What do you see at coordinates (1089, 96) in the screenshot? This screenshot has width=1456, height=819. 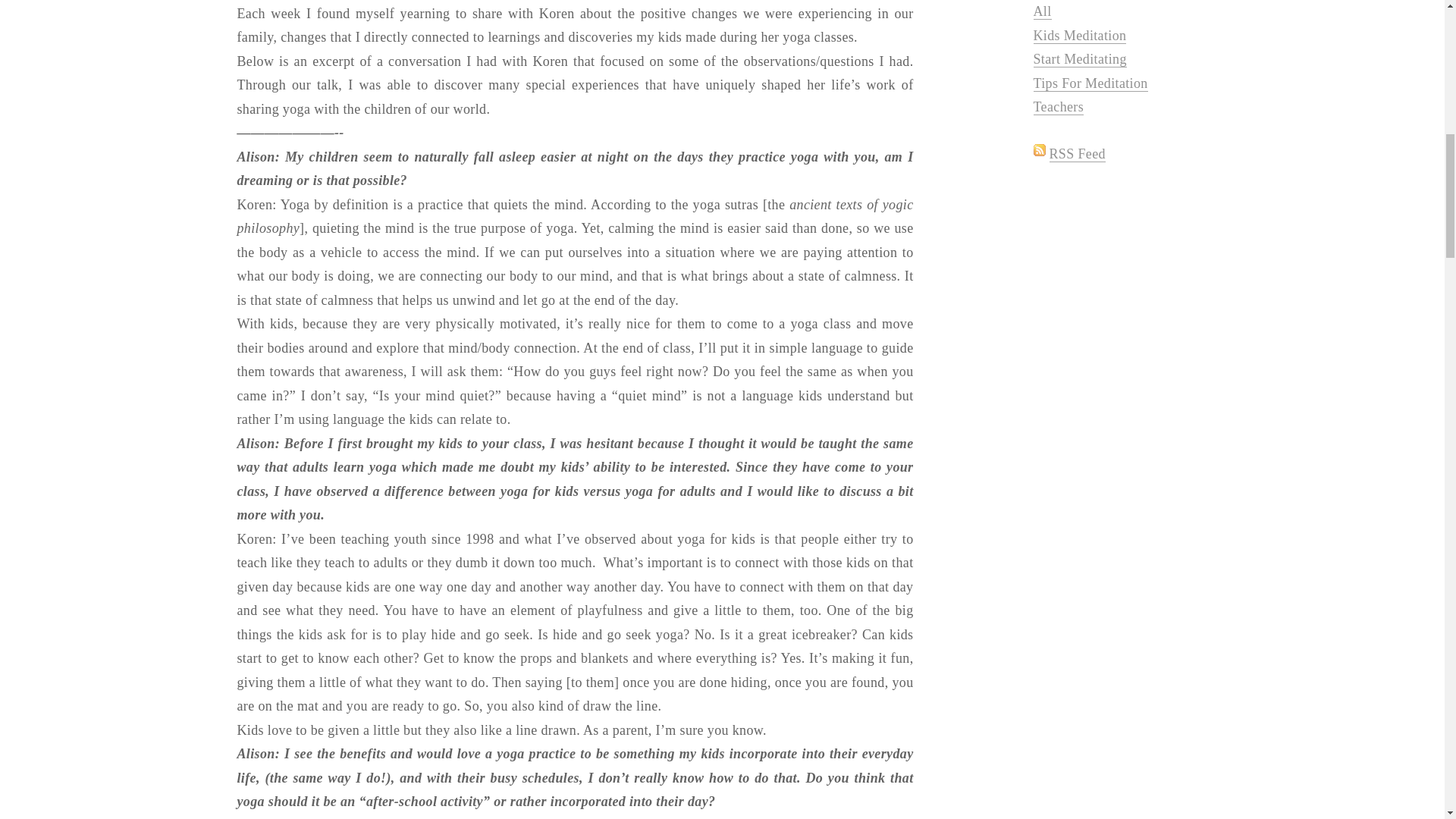 I see `Tips For Meditation Teachers` at bounding box center [1089, 96].